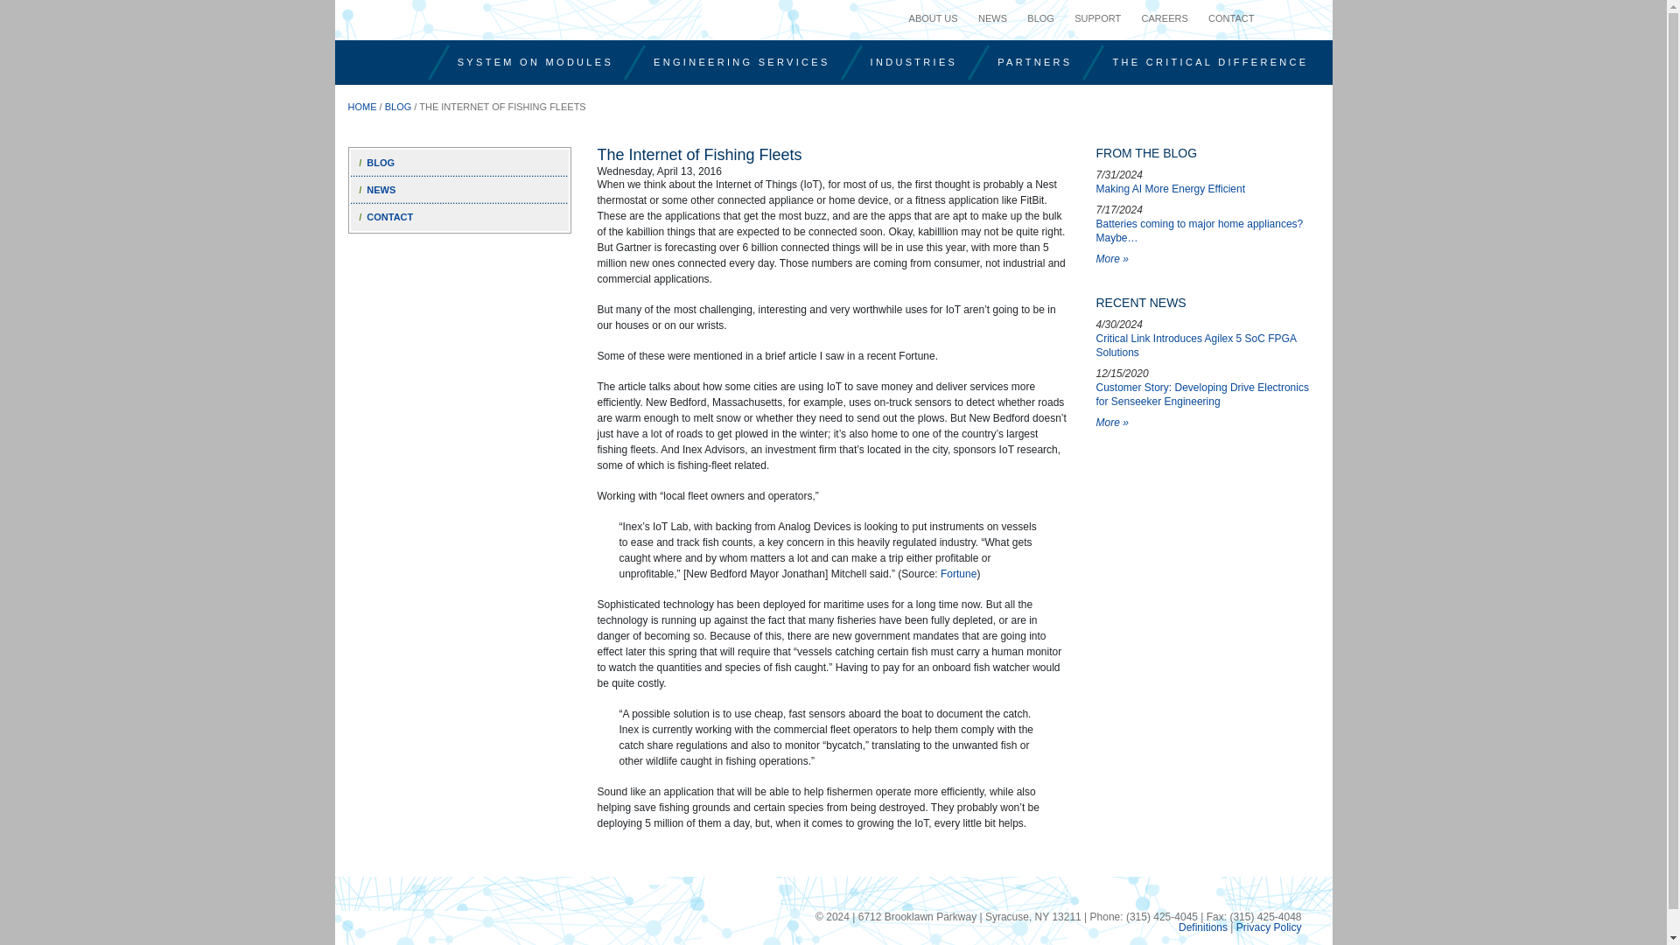 This screenshot has height=945, width=1680. Describe the element at coordinates (1164, 17) in the screenshot. I see `CAREERS` at that location.